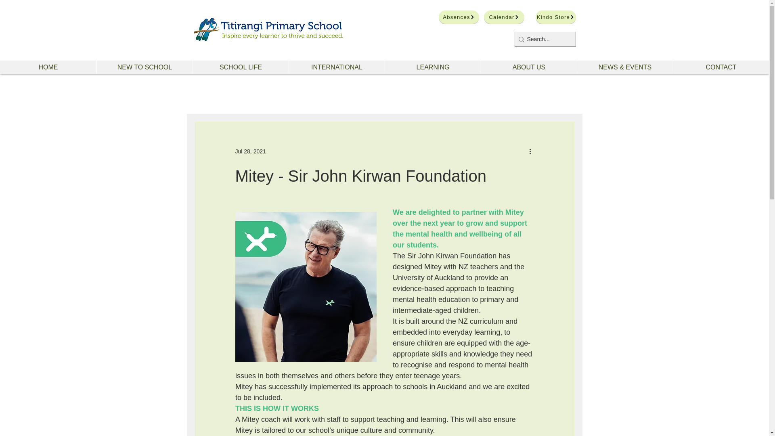 The image size is (775, 436). What do you see at coordinates (504, 17) in the screenshot?
I see `Calendar` at bounding box center [504, 17].